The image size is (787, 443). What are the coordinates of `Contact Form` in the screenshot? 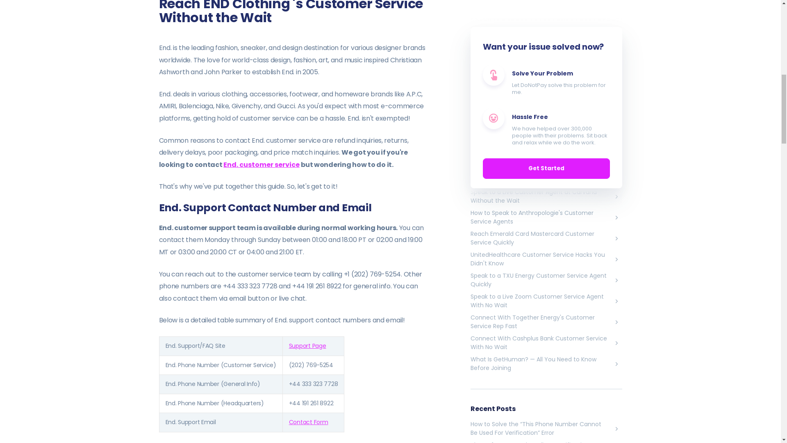 It's located at (308, 422).